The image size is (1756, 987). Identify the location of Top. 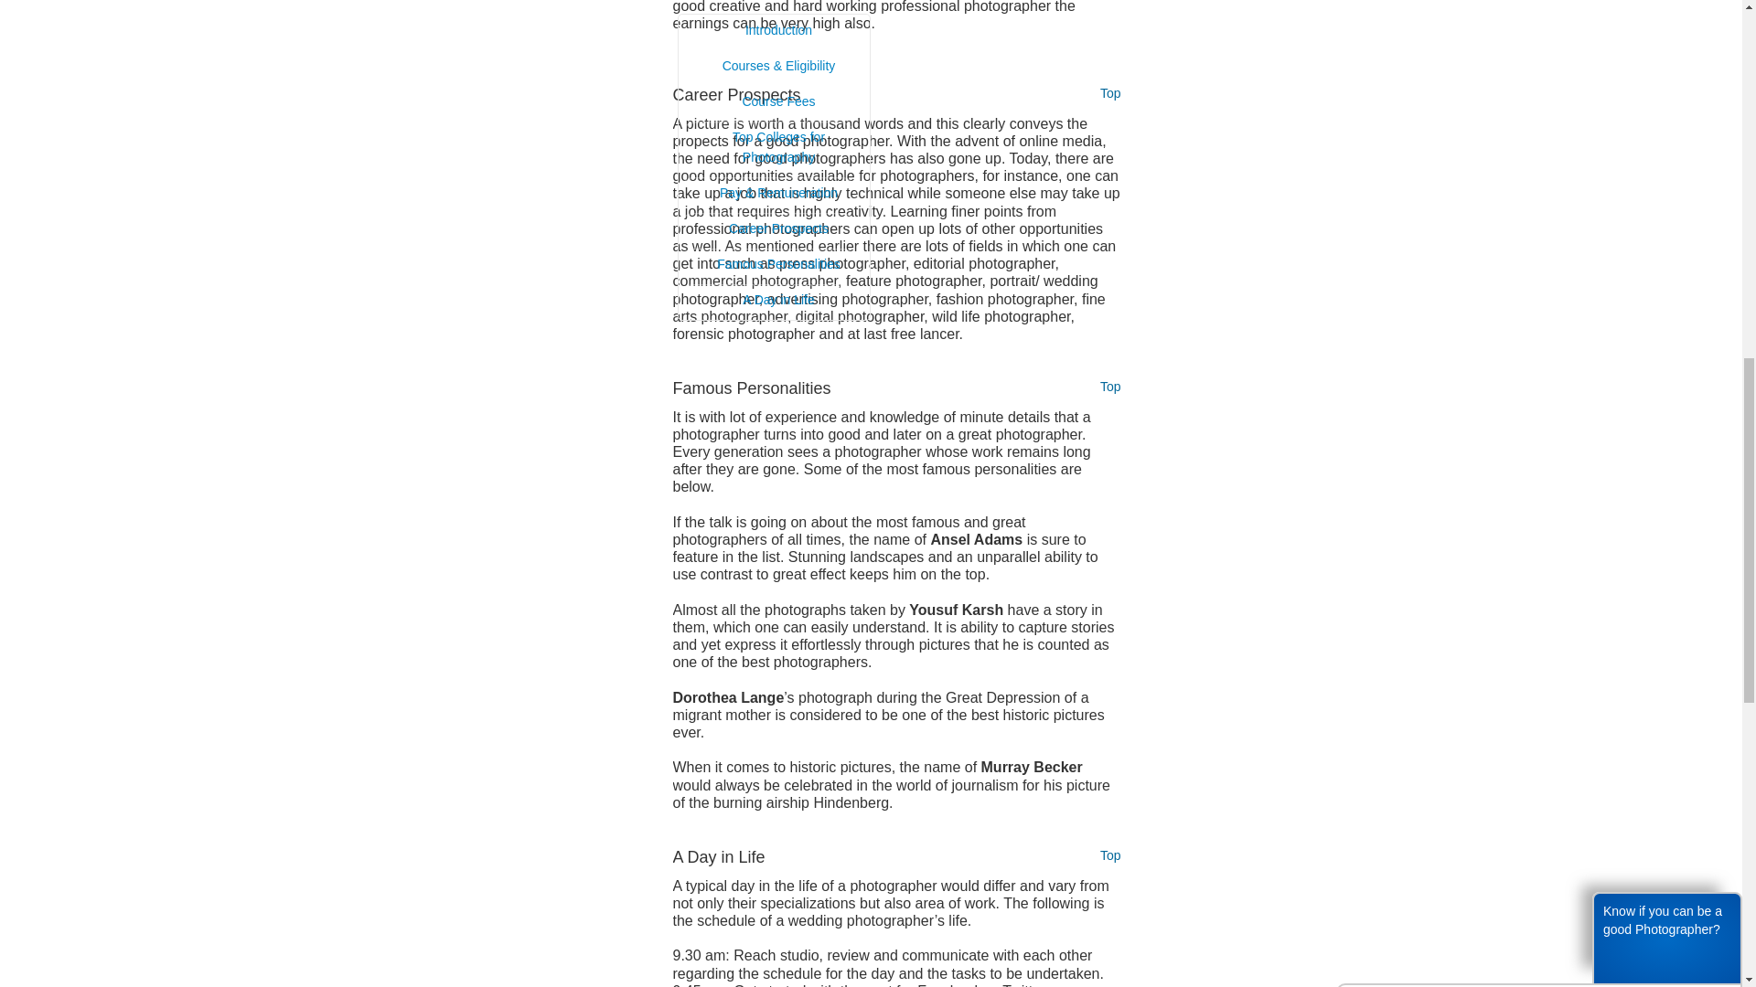
(1110, 387).